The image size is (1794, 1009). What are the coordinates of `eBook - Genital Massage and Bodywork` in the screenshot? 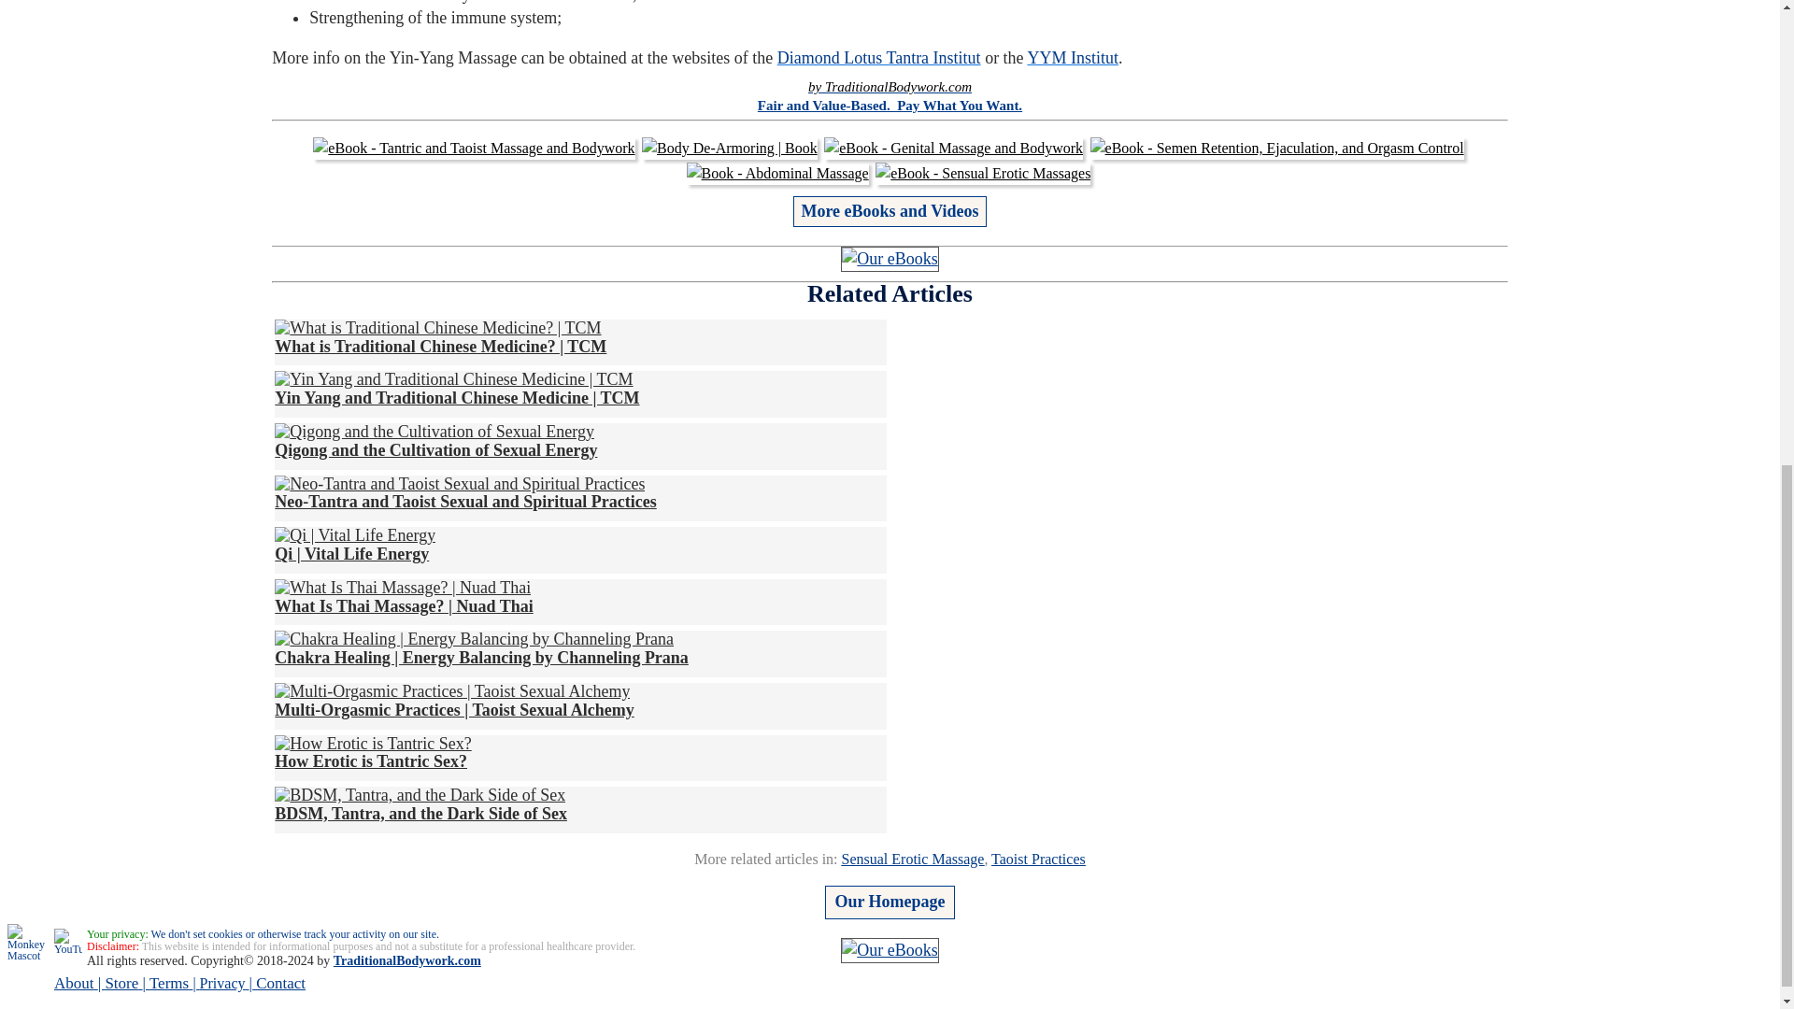 It's located at (953, 148).